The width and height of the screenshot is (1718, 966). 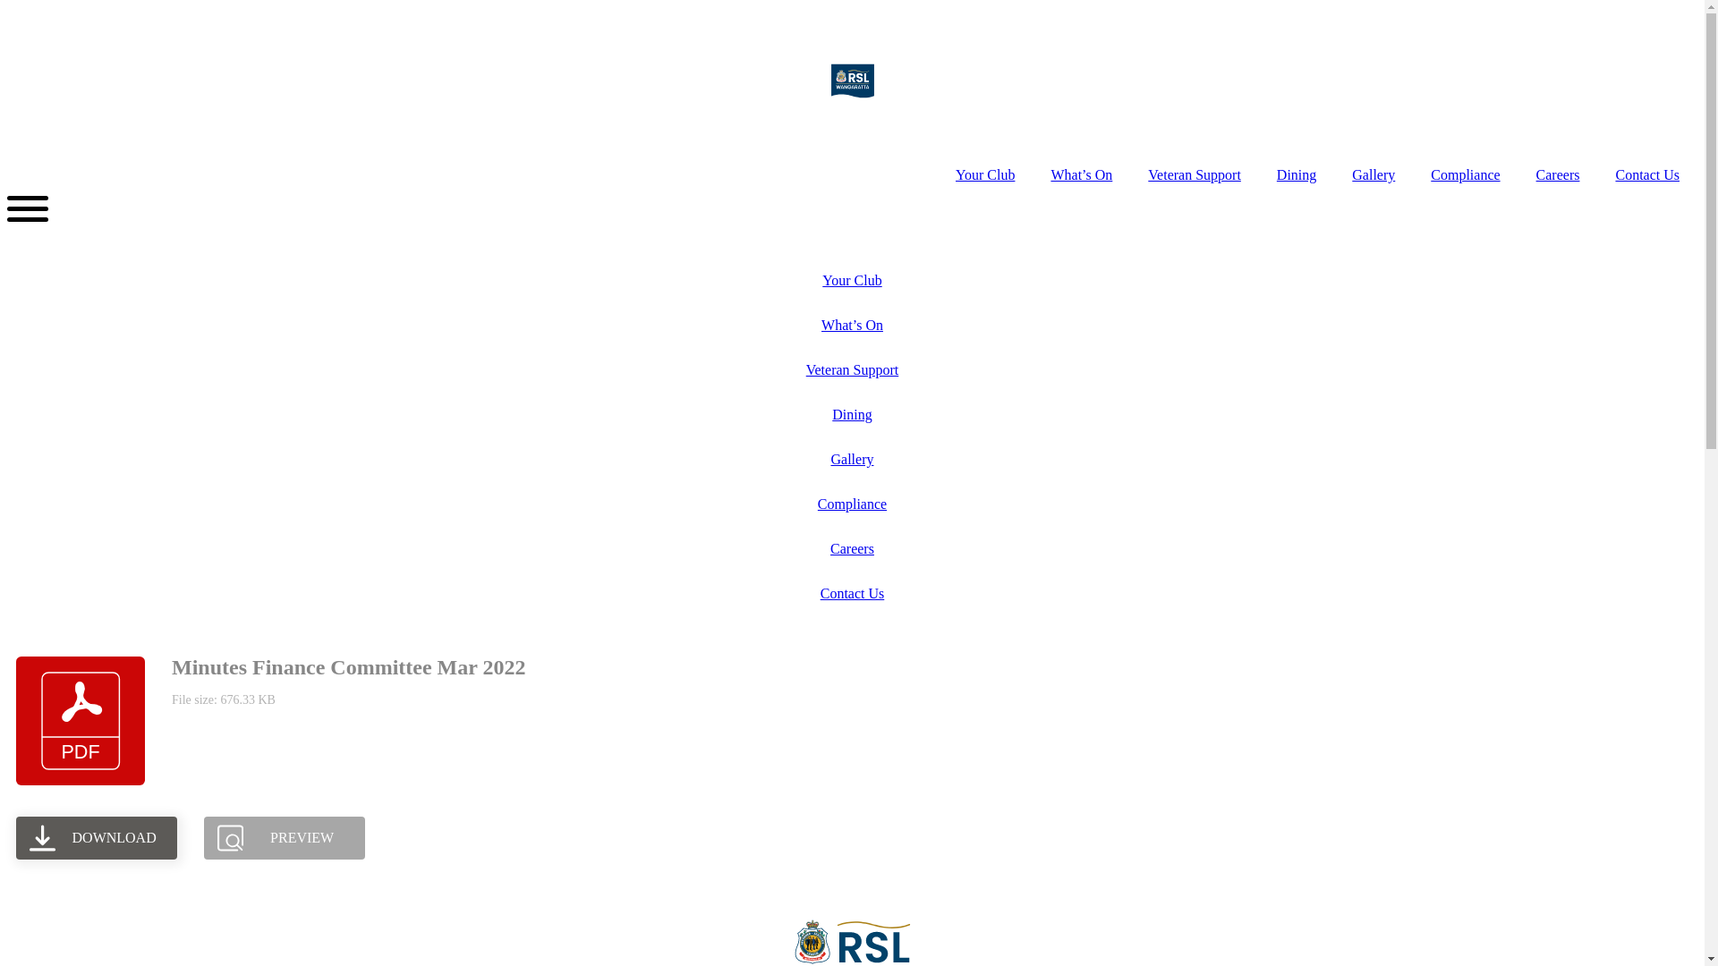 I want to click on Gallery, so click(x=852, y=460).